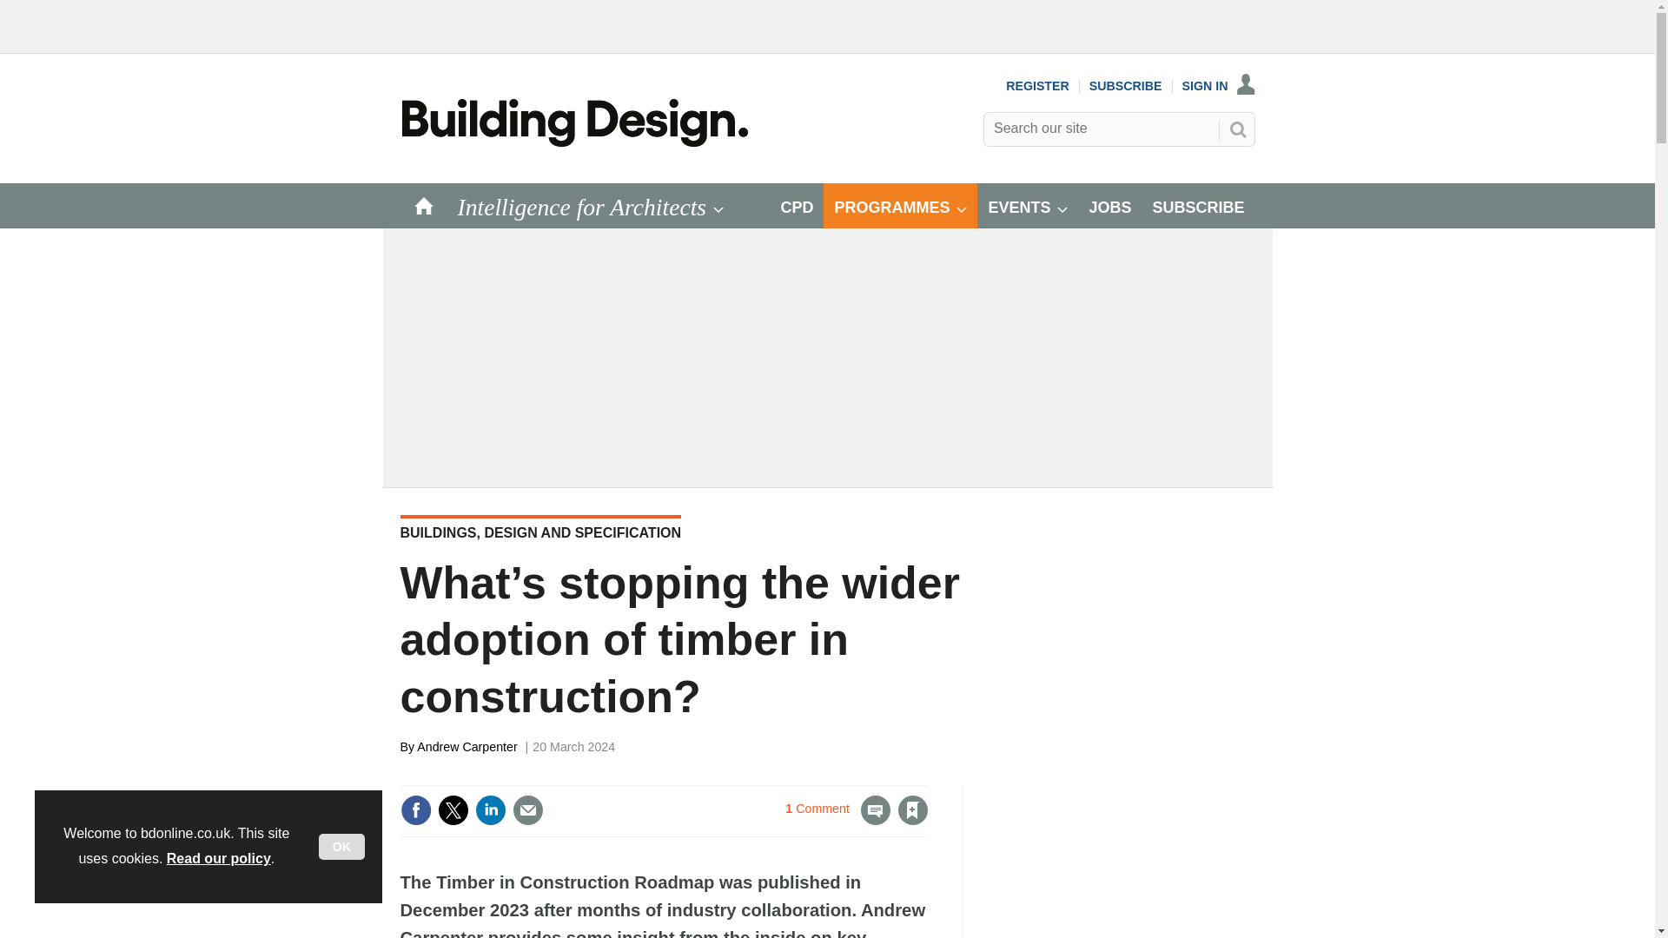 The height and width of the screenshot is (938, 1668). What do you see at coordinates (453, 809) in the screenshot?
I see `Share this on Twitter` at bounding box center [453, 809].